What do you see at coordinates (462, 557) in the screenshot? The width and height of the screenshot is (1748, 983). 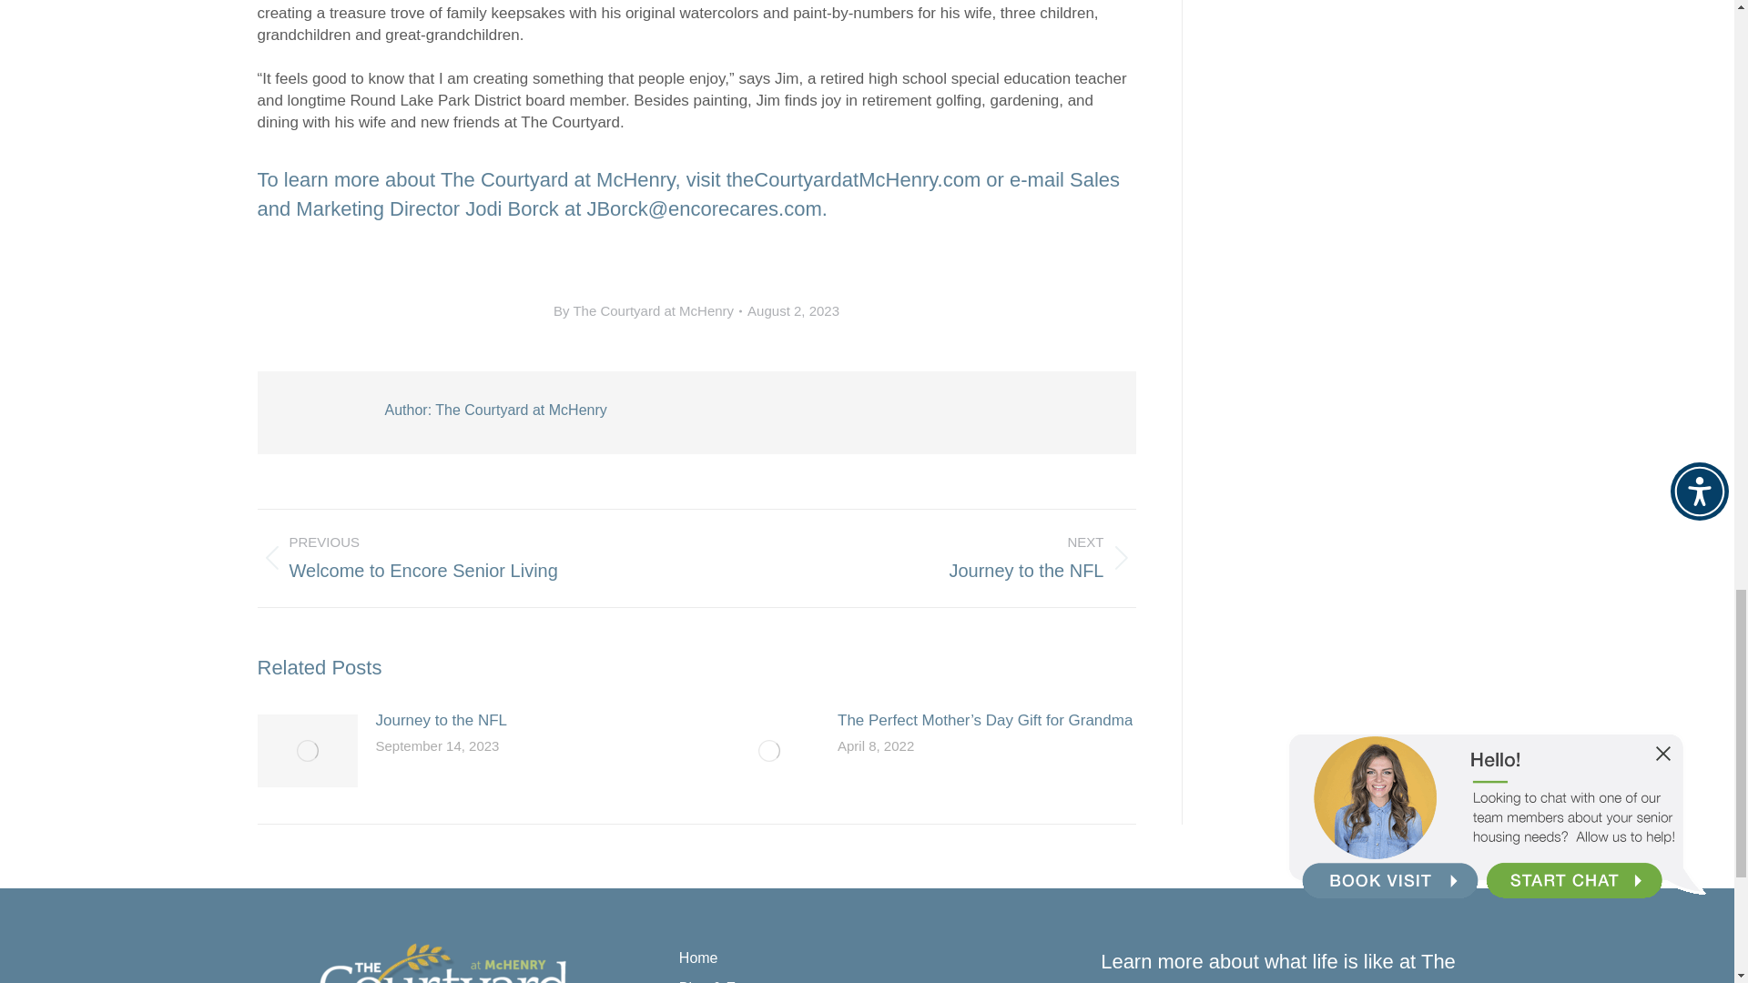 I see `View all posts by The Courtyard at McHenry` at bounding box center [462, 557].